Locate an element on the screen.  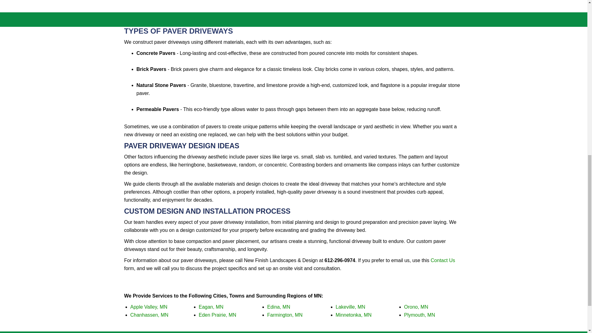
Eden Prairie, MN is located at coordinates (217, 315).